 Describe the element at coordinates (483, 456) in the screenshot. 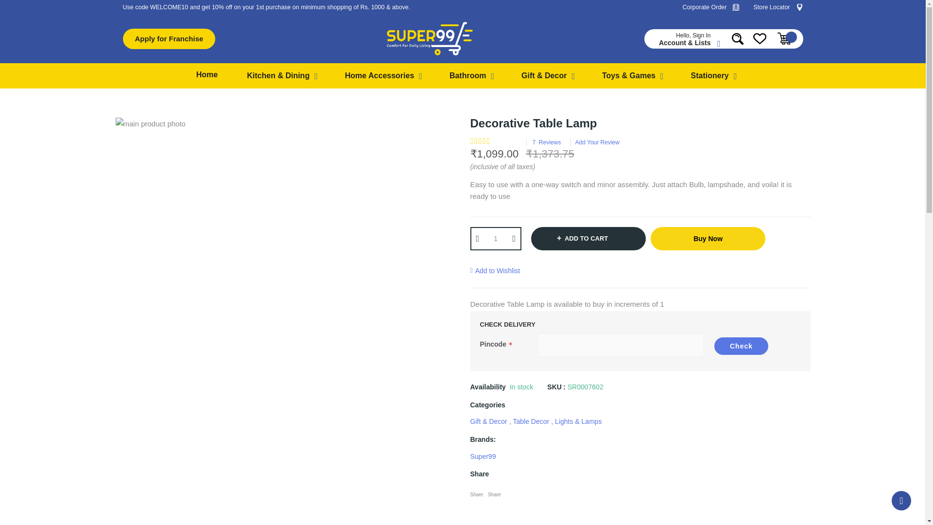

I see `Super99` at that location.